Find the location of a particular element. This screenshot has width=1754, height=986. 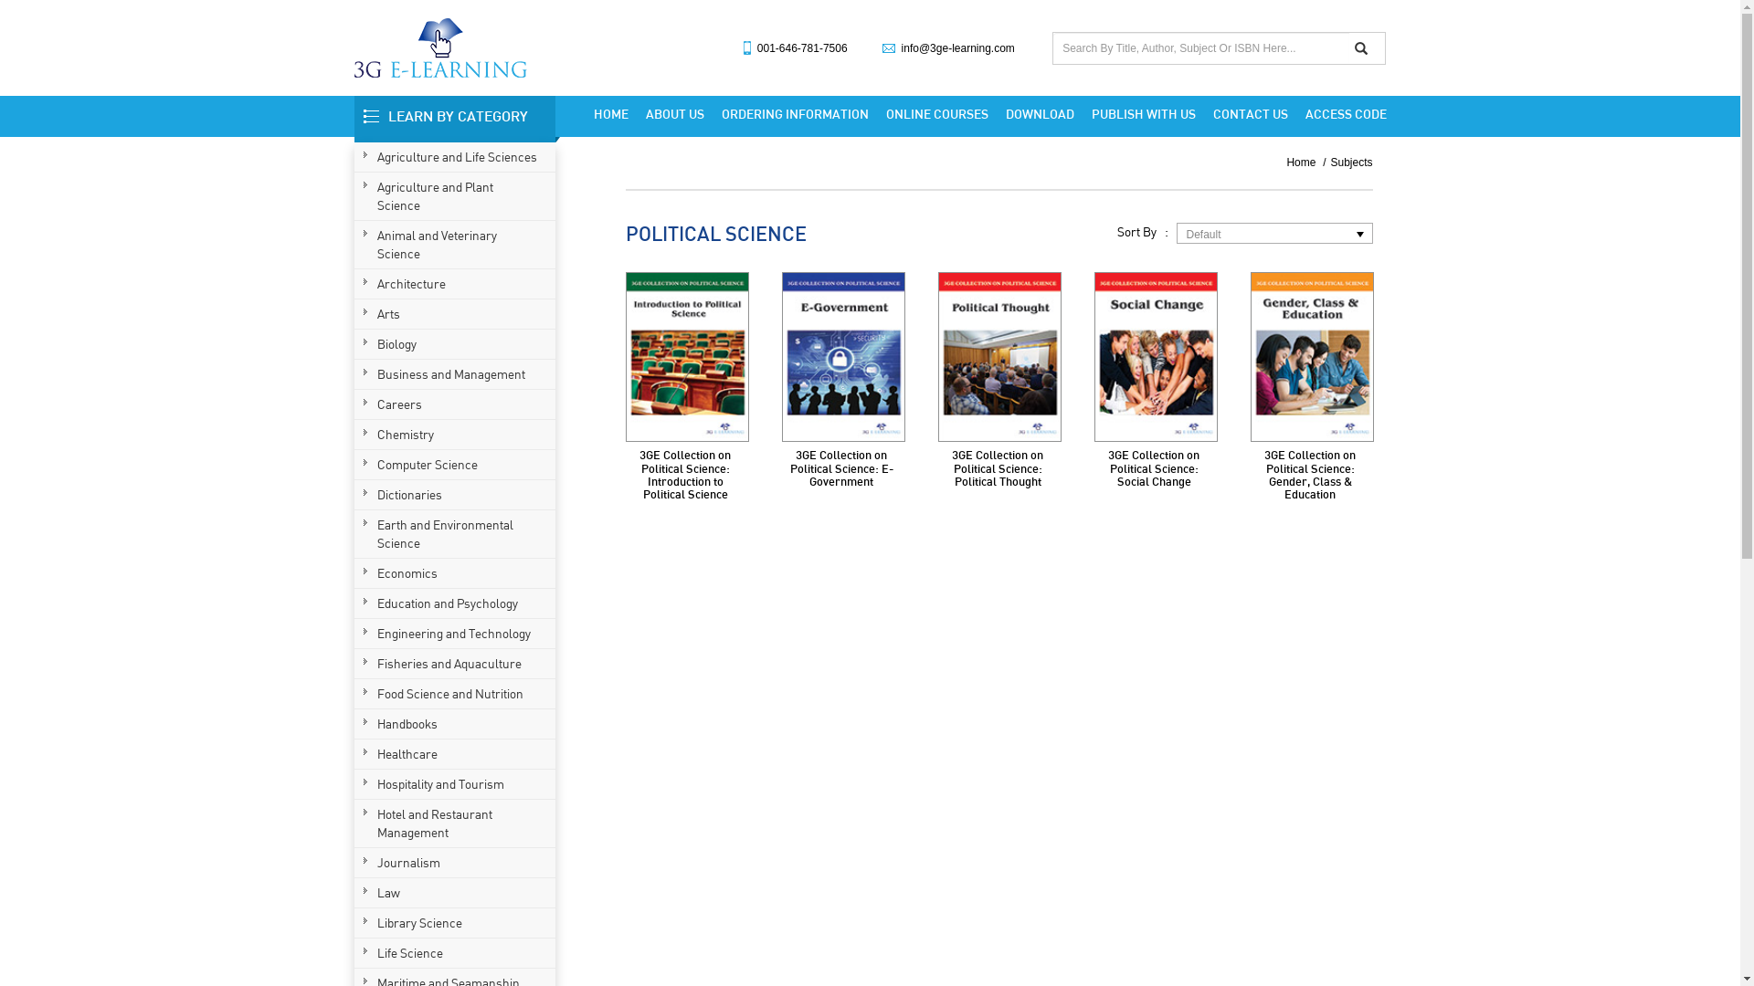

Dictionaries is located at coordinates (457, 495).